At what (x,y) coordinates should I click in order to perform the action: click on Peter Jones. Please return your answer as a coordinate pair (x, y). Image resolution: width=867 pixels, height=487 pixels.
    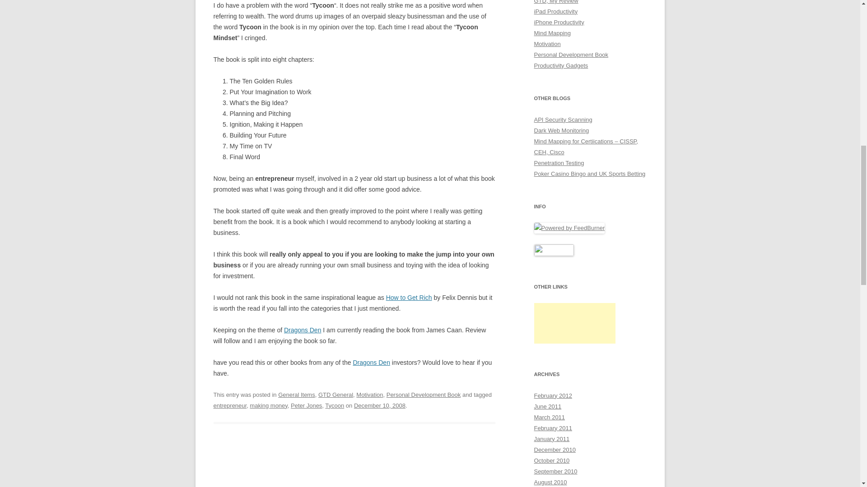
    Looking at the image, I should click on (306, 406).